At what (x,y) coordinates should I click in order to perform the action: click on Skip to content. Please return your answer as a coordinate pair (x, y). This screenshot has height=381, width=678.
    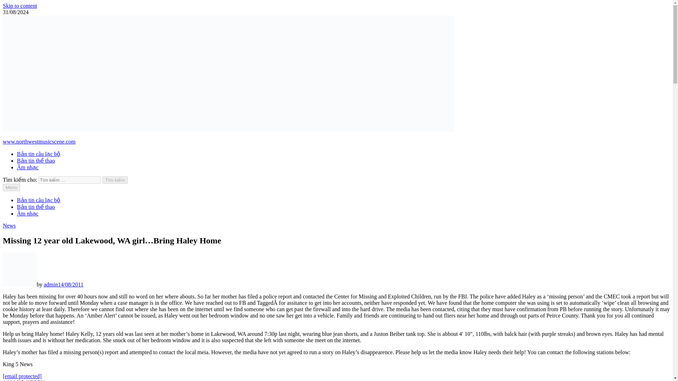
    Looking at the image, I should click on (20, 6).